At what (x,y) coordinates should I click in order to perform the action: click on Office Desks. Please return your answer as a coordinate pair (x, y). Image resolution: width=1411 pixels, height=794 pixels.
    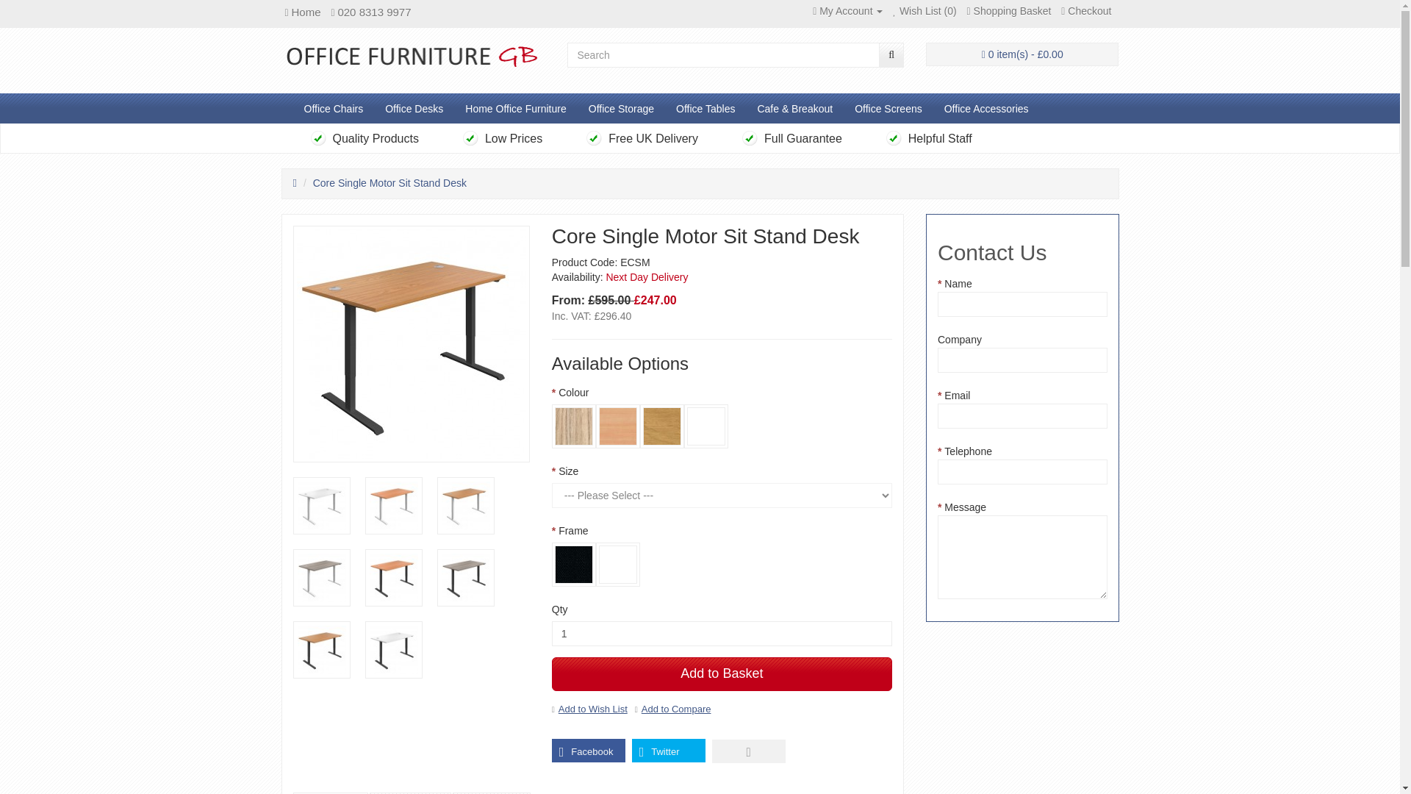
    Looking at the image, I should click on (414, 109).